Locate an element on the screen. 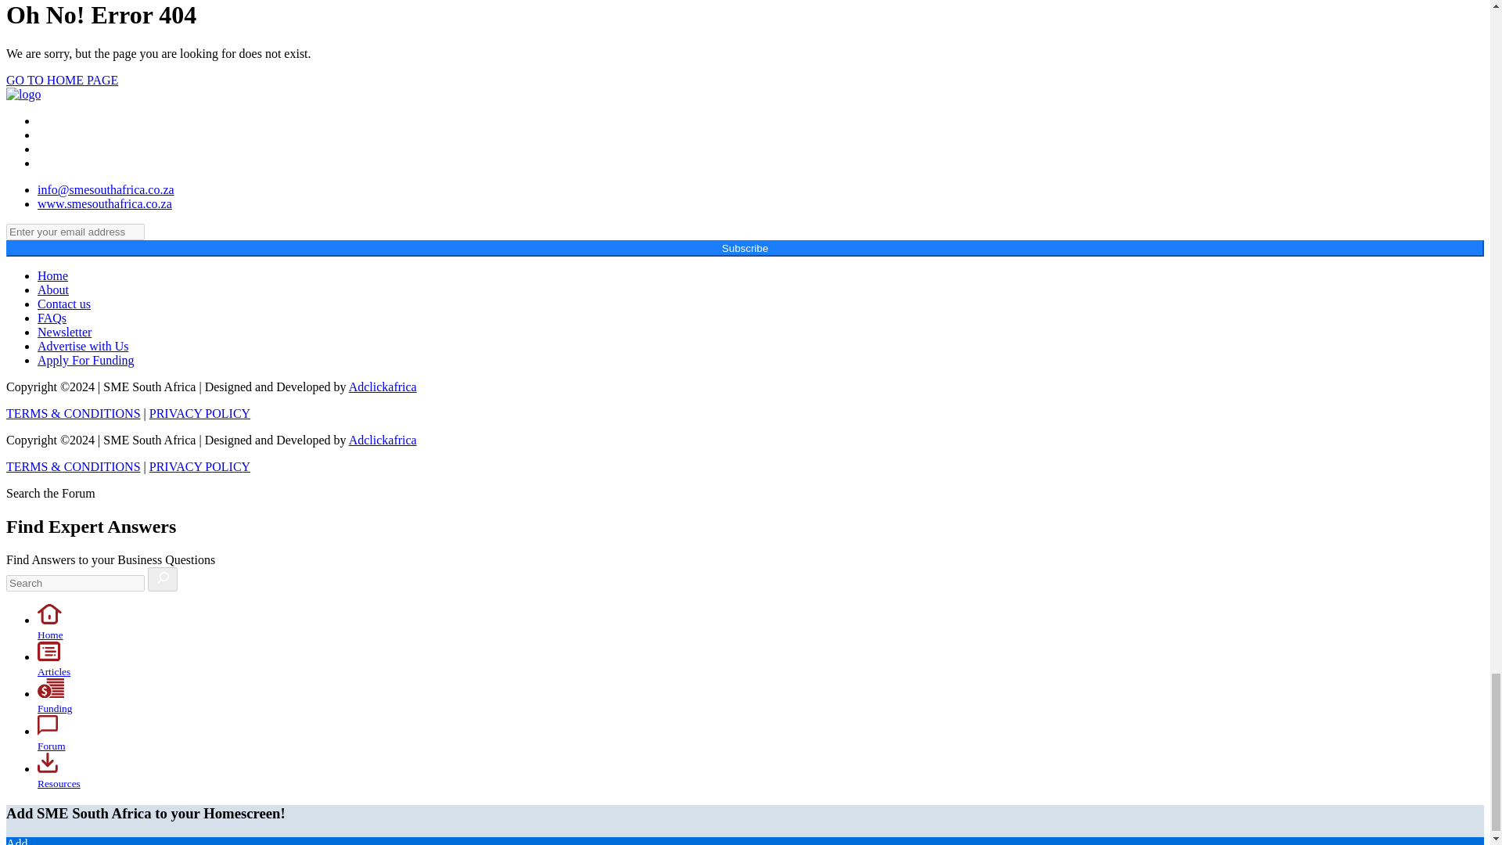 This screenshot has height=845, width=1502. PRIVACY POLICY is located at coordinates (199, 413).